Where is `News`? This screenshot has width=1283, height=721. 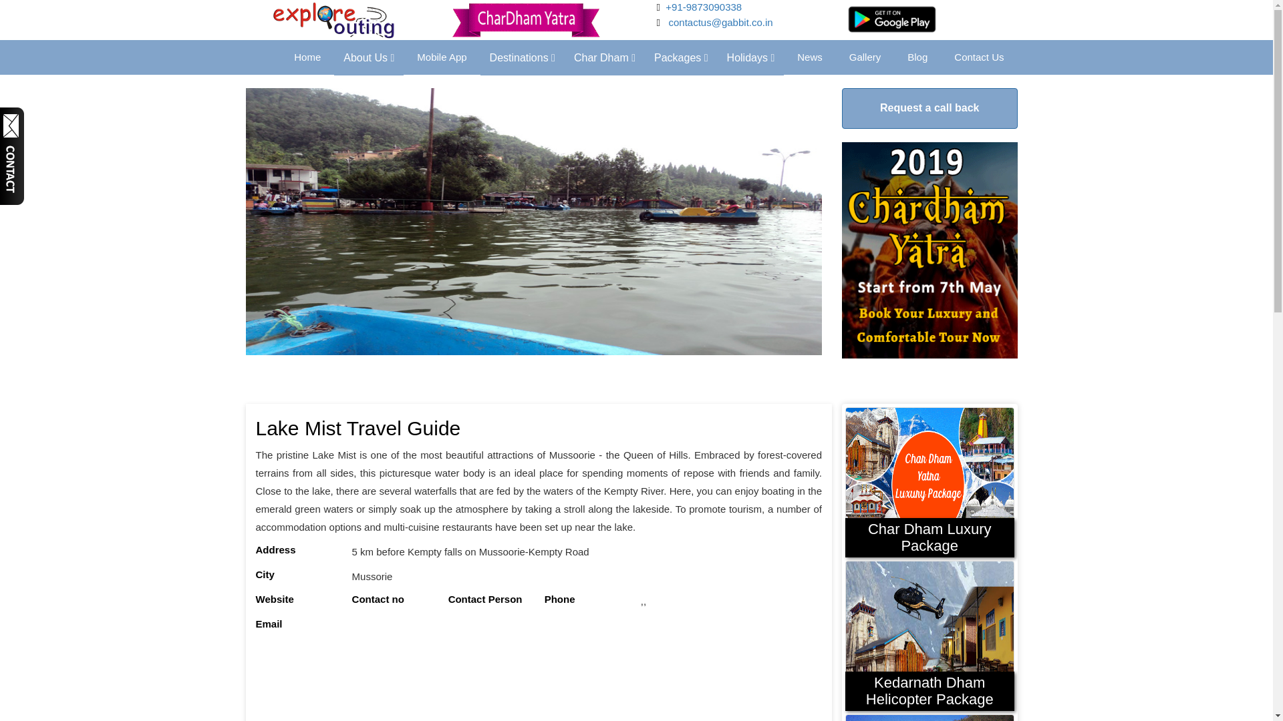 News is located at coordinates (810, 57).